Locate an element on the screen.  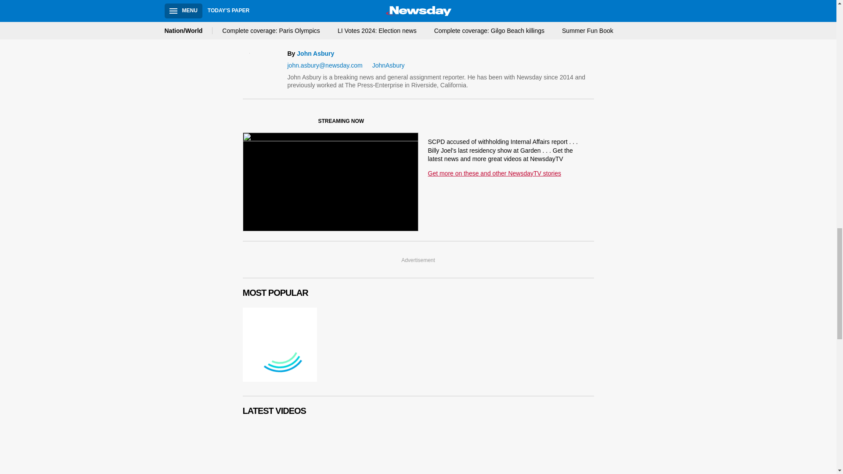
John Asbury is located at coordinates (315, 54).